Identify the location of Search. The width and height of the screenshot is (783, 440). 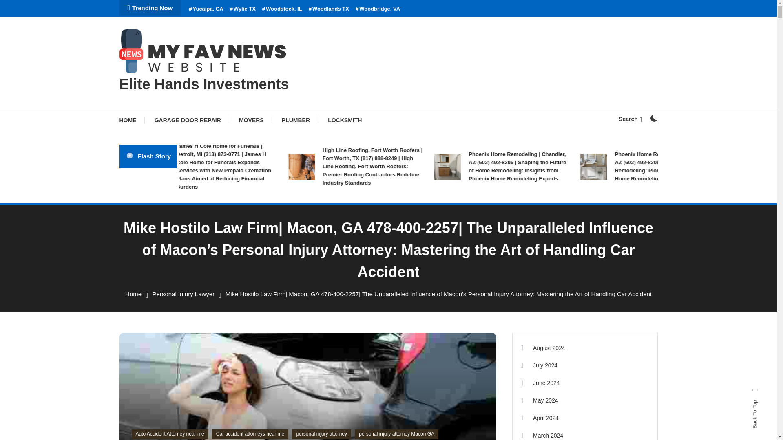
(414, 233).